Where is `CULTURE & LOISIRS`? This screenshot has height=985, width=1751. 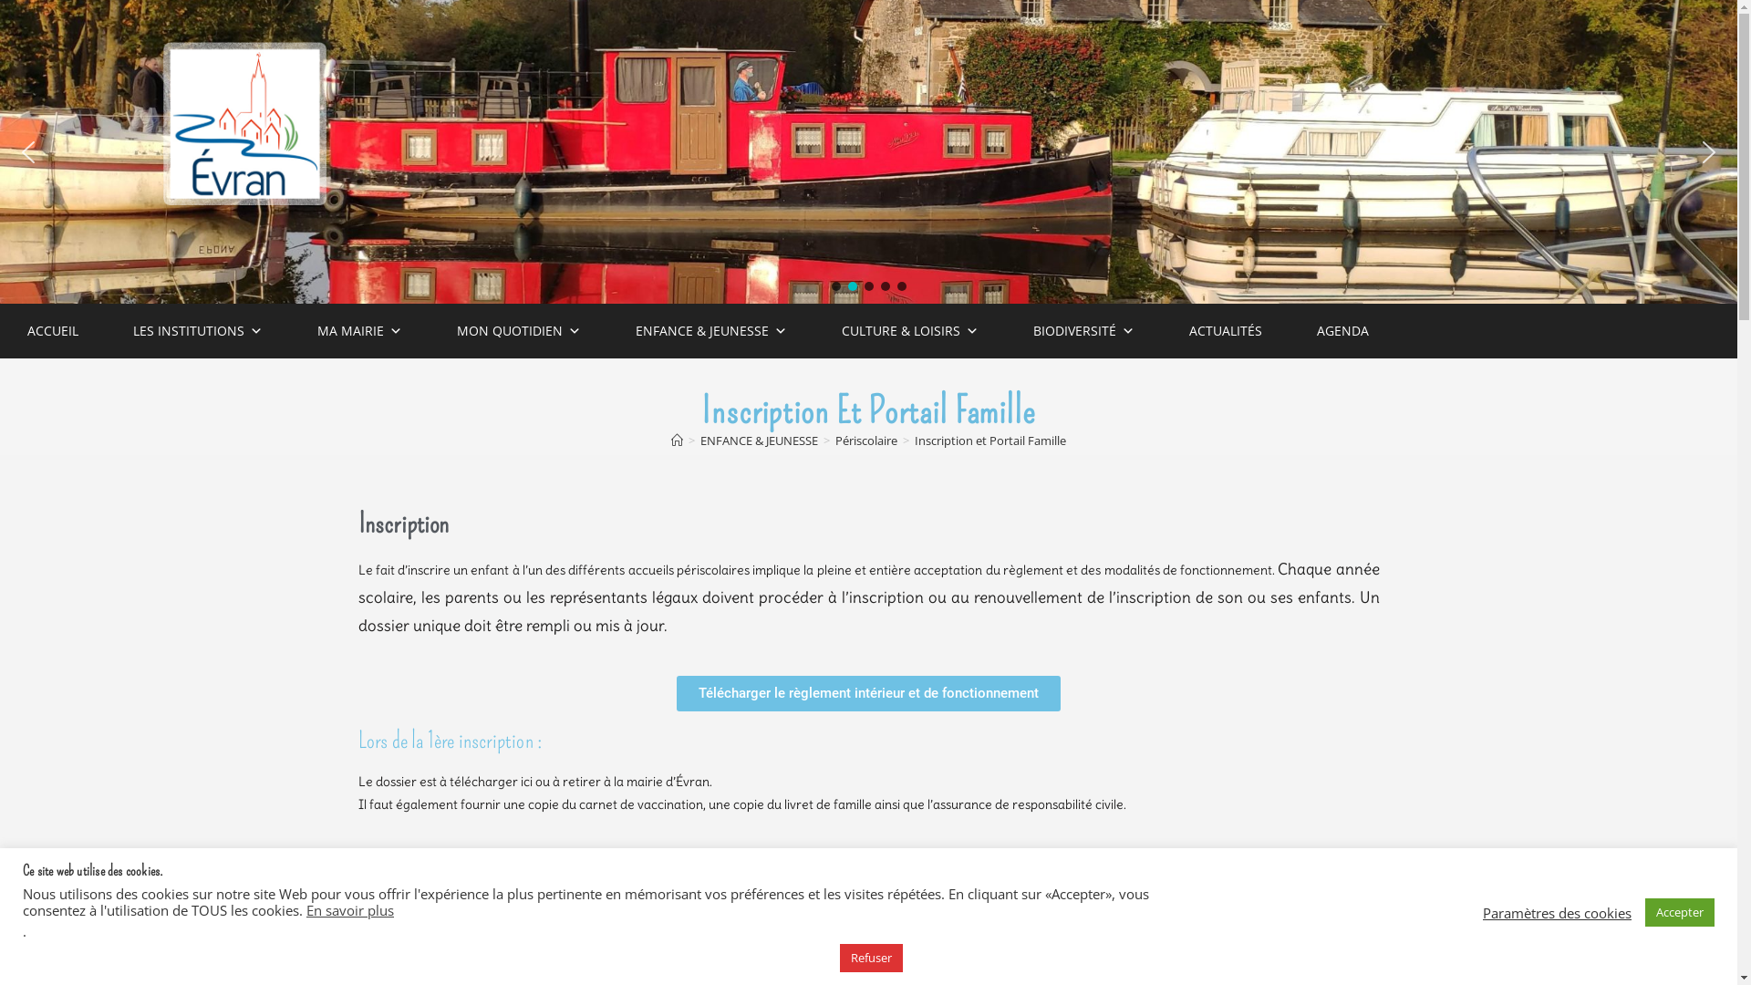 CULTURE & LOISIRS is located at coordinates (910, 331).